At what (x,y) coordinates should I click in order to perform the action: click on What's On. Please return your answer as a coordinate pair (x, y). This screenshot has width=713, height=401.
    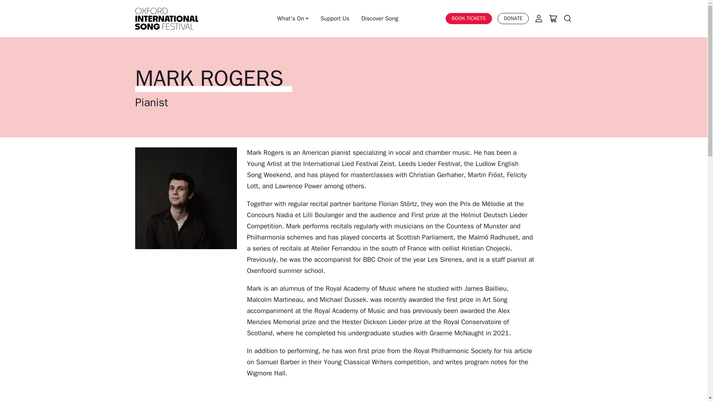
    Looking at the image, I should click on (293, 19).